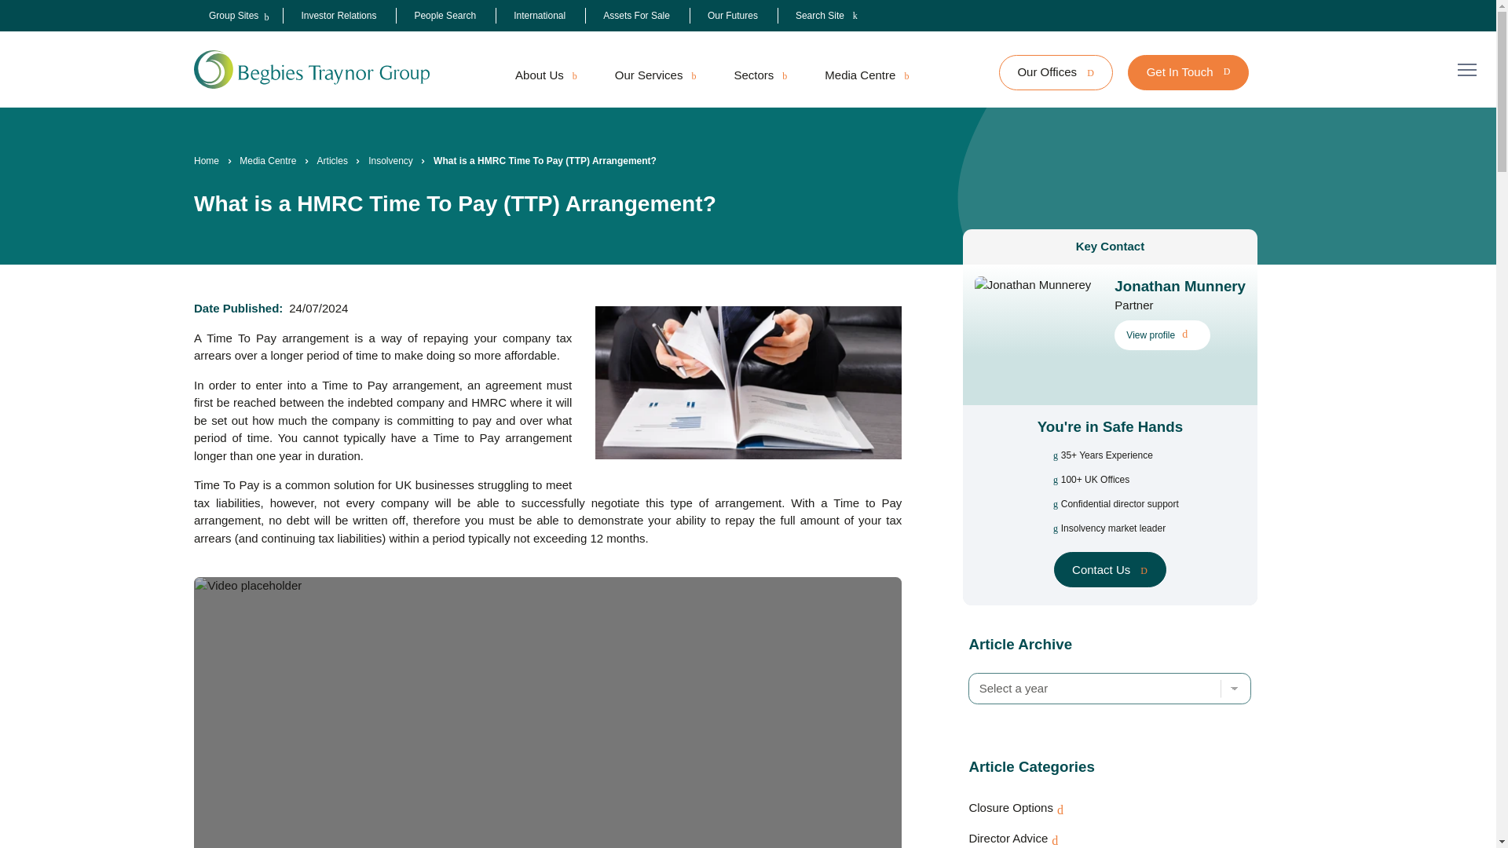 This screenshot has height=848, width=1508. I want to click on Investor Relations, so click(338, 16).